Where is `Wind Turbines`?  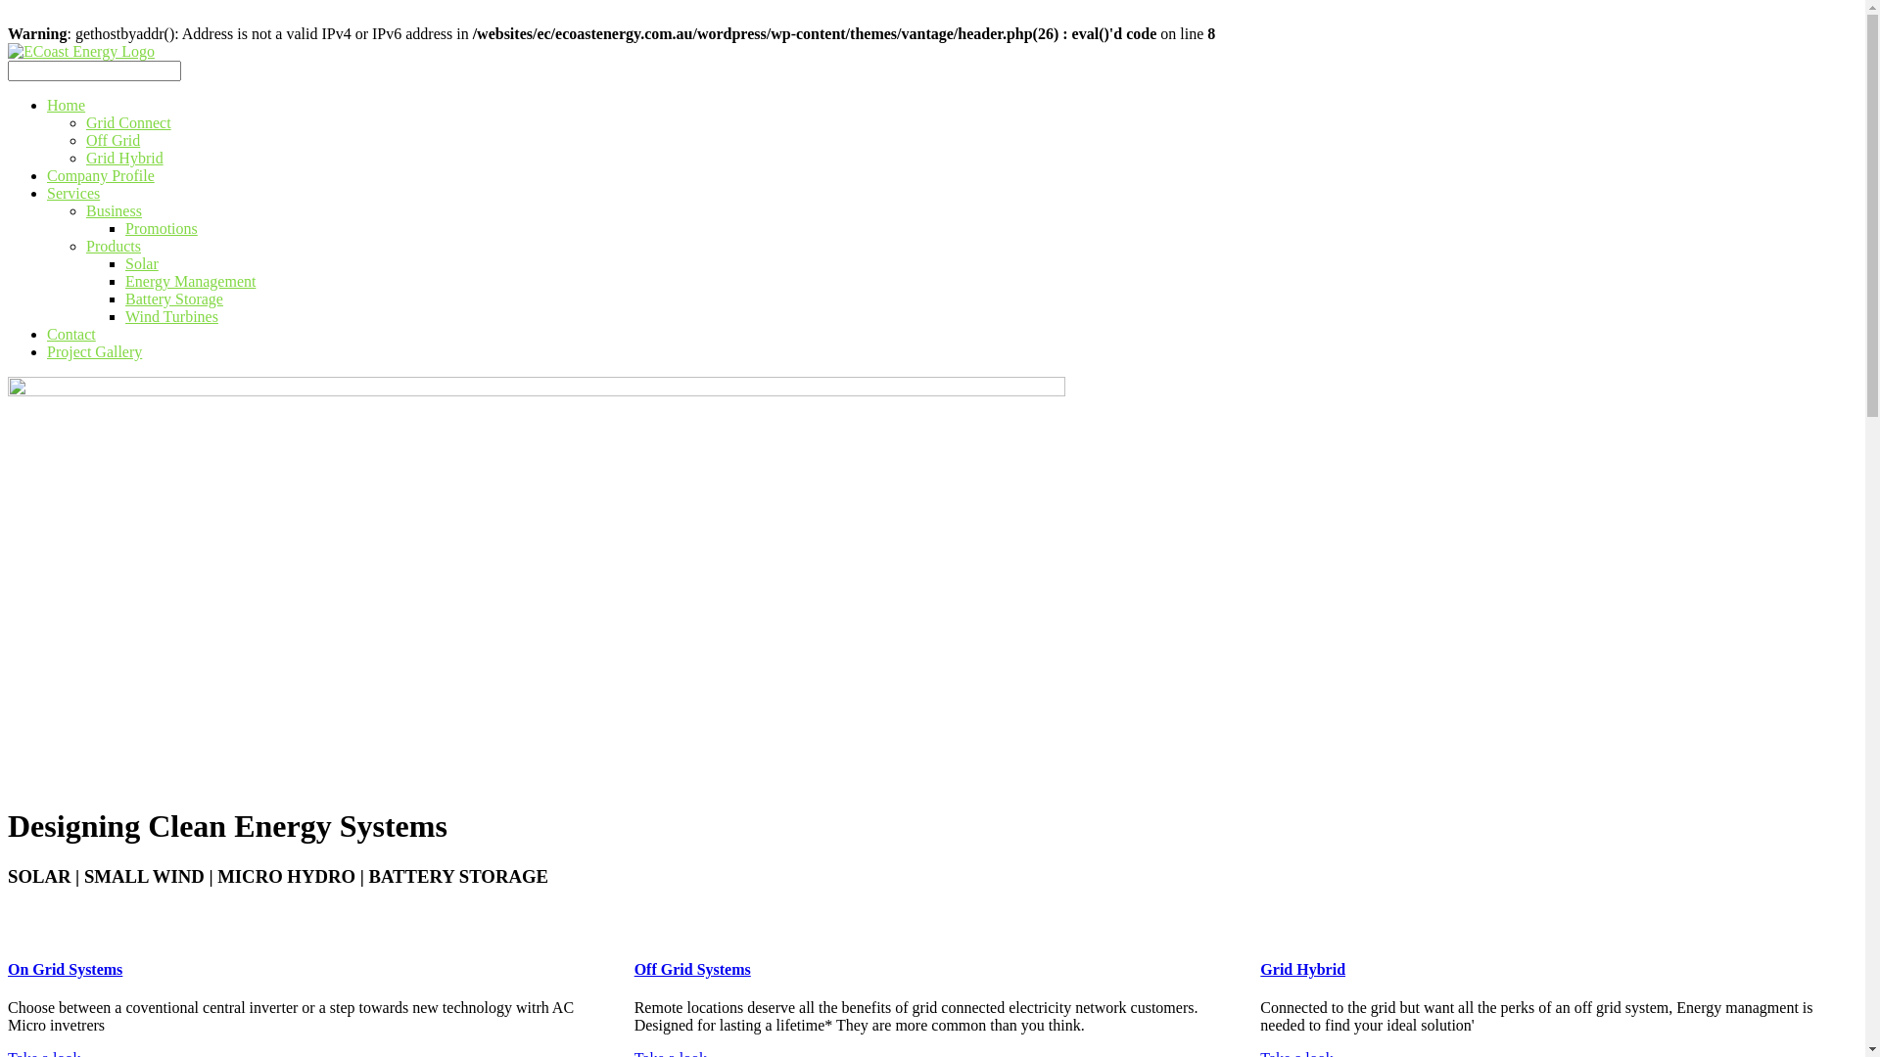
Wind Turbines is located at coordinates (172, 317).